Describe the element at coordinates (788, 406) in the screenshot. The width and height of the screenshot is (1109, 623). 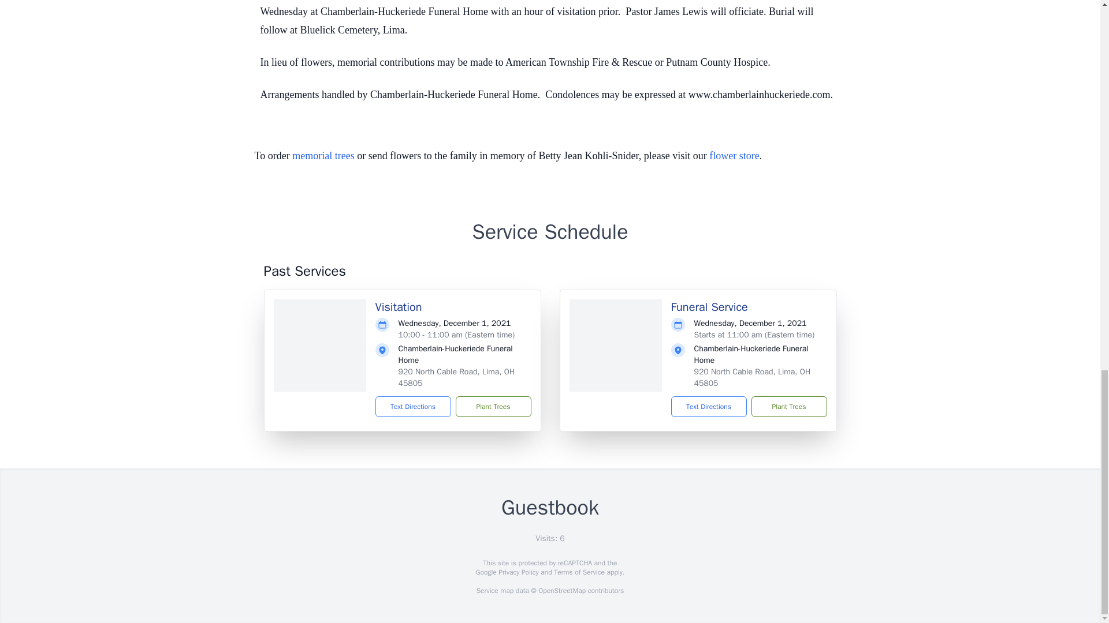
I see `Plant Trees` at that location.